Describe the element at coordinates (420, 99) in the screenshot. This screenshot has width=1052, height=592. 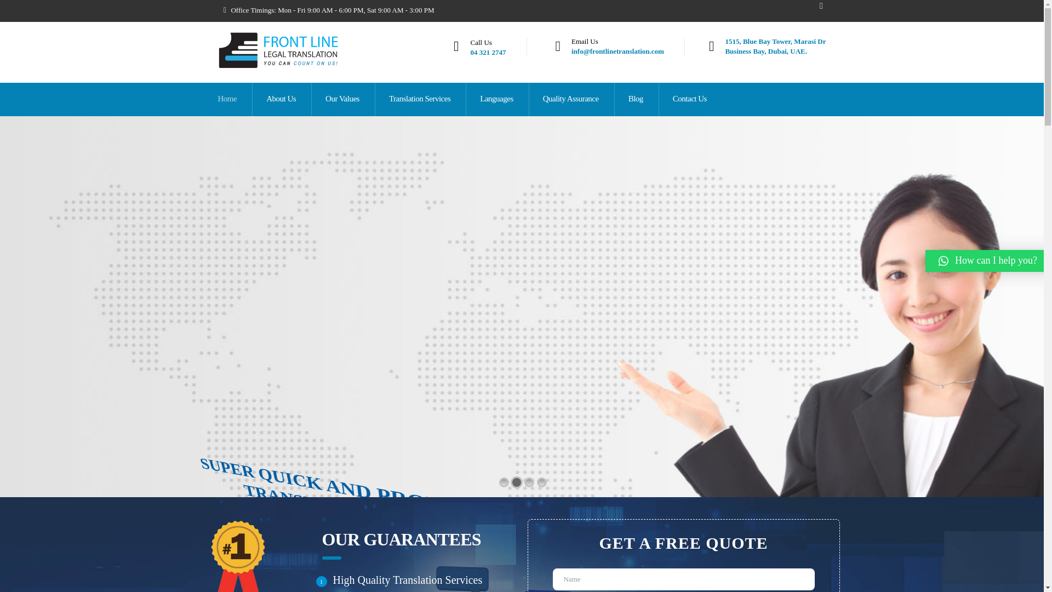
I see `Our Values` at that location.